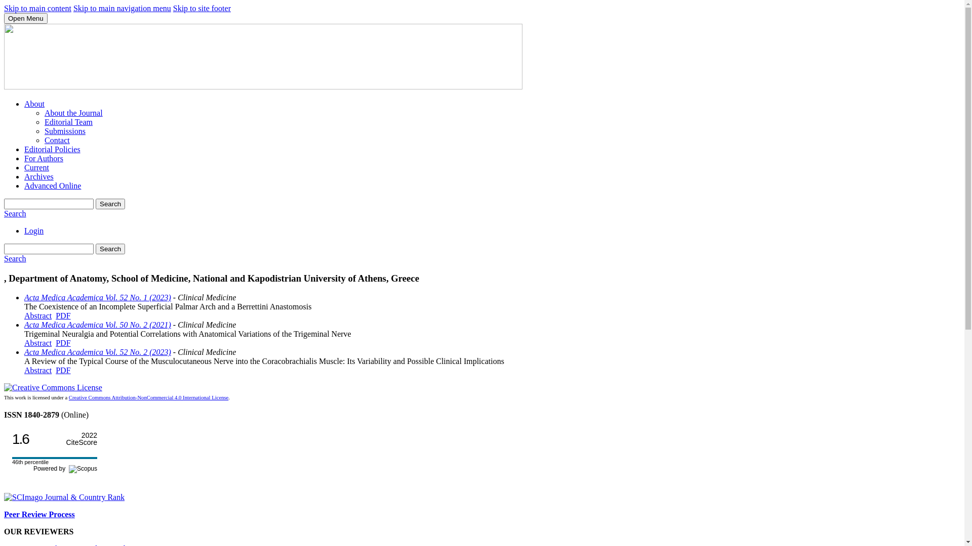  Describe the element at coordinates (110, 249) in the screenshot. I see `Search` at that location.